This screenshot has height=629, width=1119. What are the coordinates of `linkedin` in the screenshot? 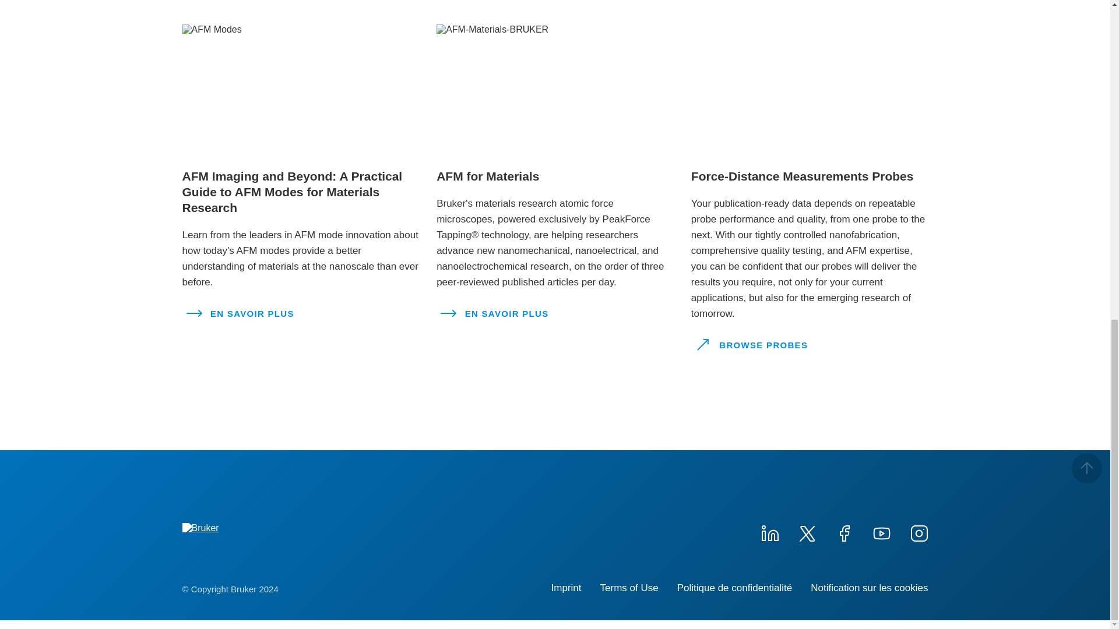 It's located at (769, 532).